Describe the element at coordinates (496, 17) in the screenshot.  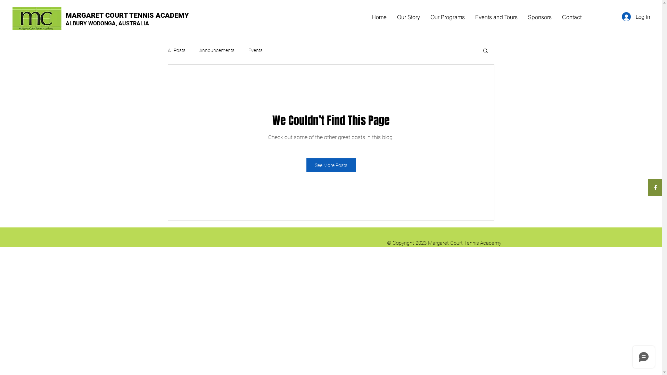
I see `Events and Tours` at that location.